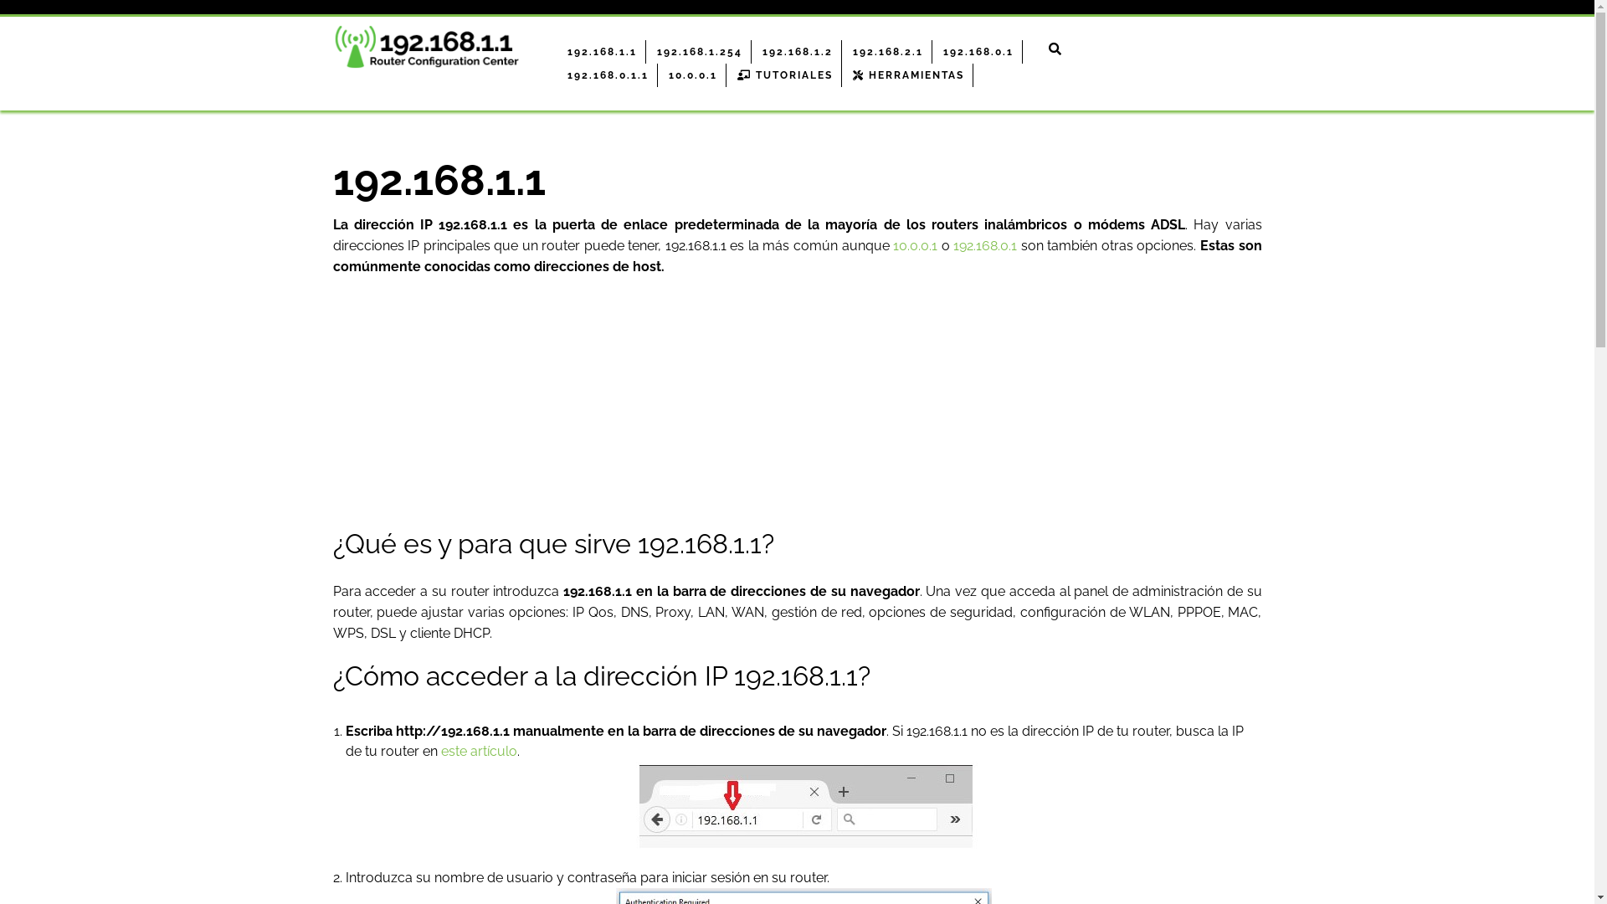 The width and height of the screenshot is (1607, 904). What do you see at coordinates (908, 75) in the screenshot?
I see `HERRAMIENTAS` at bounding box center [908, 75].